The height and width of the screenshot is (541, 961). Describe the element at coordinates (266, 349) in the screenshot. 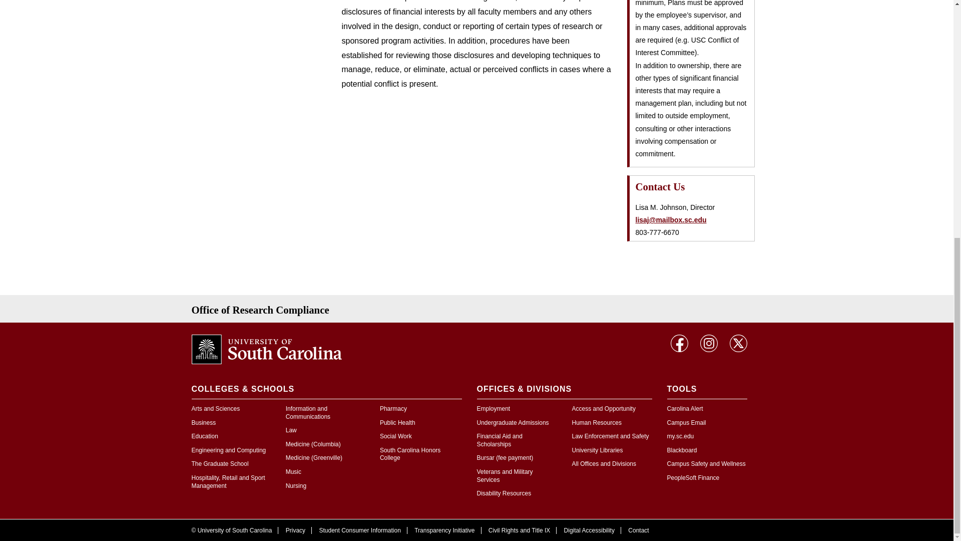

I see `University of South Carolina` at that location.